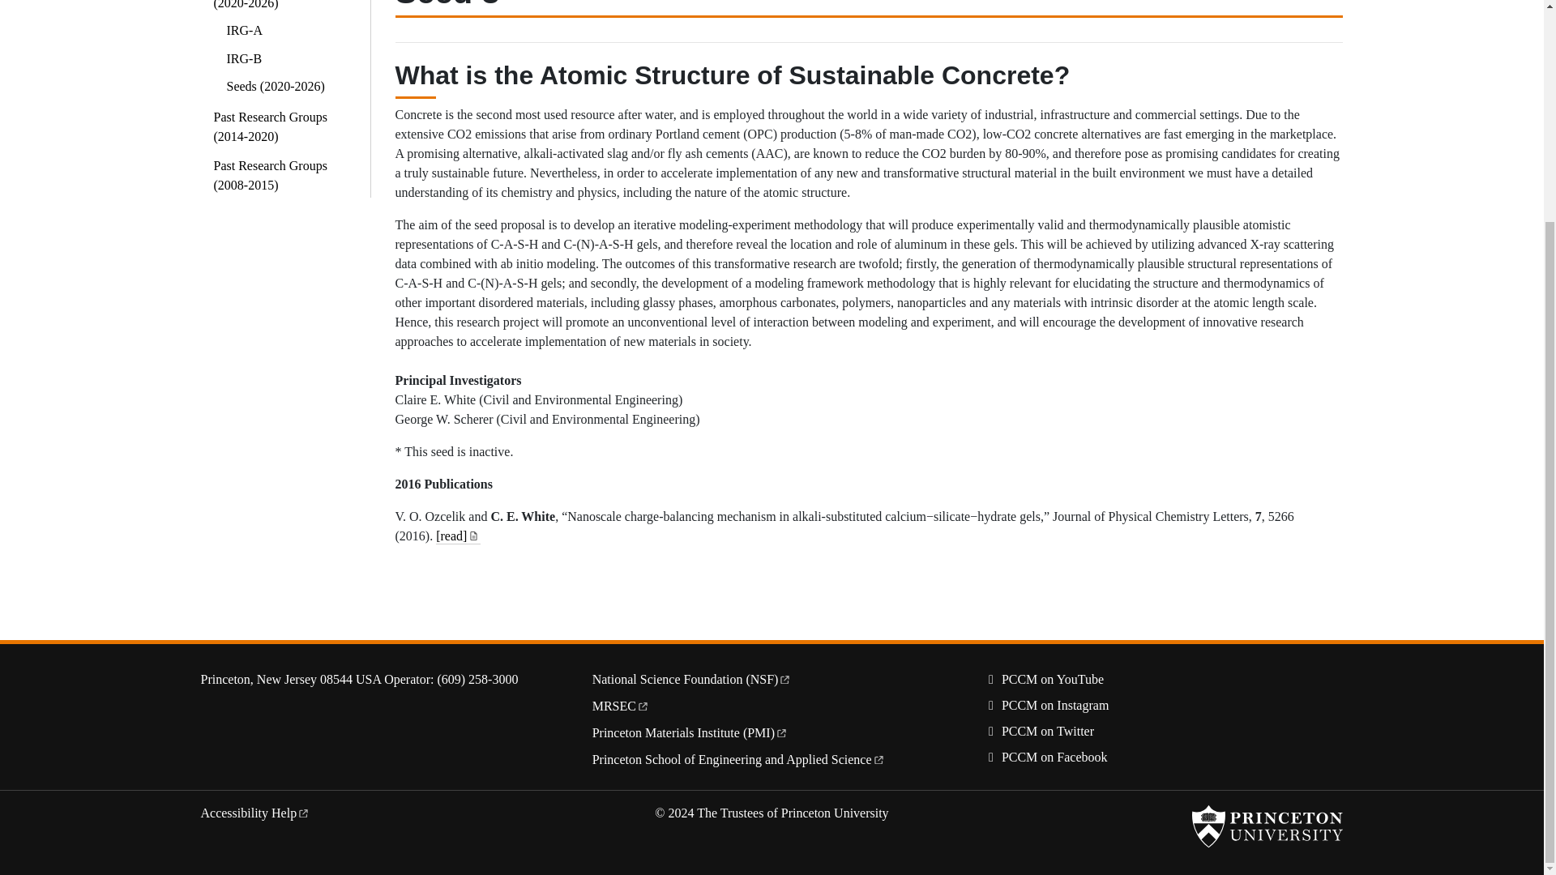 The width and height of the screenshot is (1556, 875). What do you see at coordinates (1045, 705) in the screenshot?
I see `PCCM on Instagram` at bounding box center [1045, 705].